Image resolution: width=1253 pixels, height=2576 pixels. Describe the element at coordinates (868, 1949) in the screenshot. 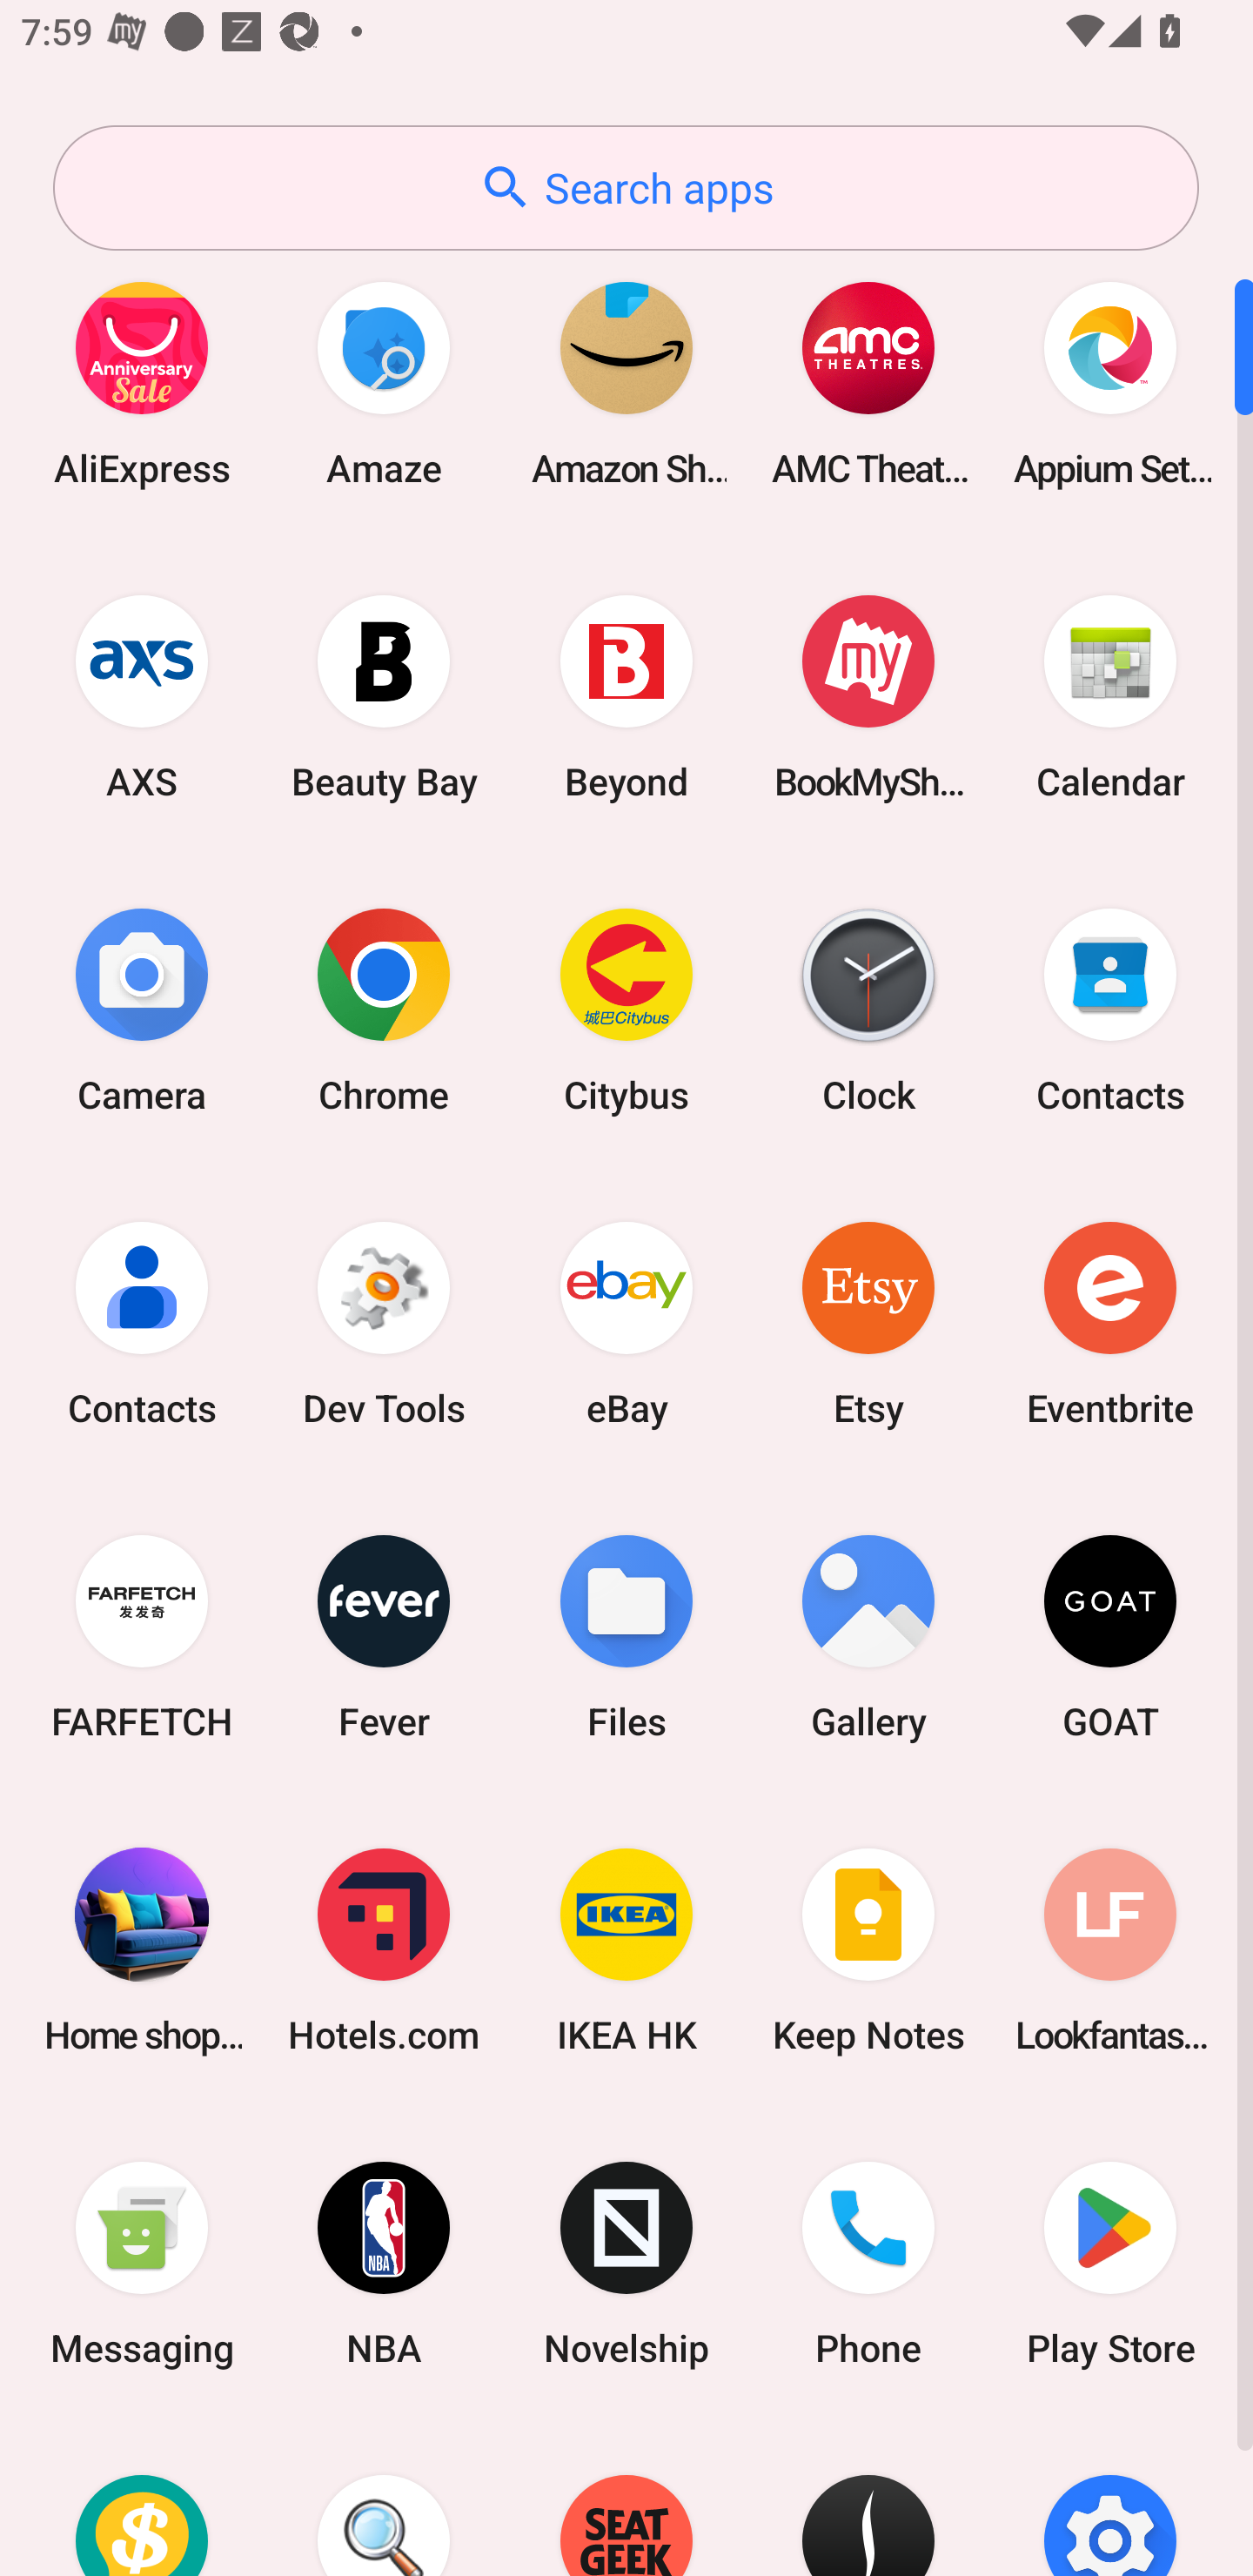

I see `Keep Notes` at that location.